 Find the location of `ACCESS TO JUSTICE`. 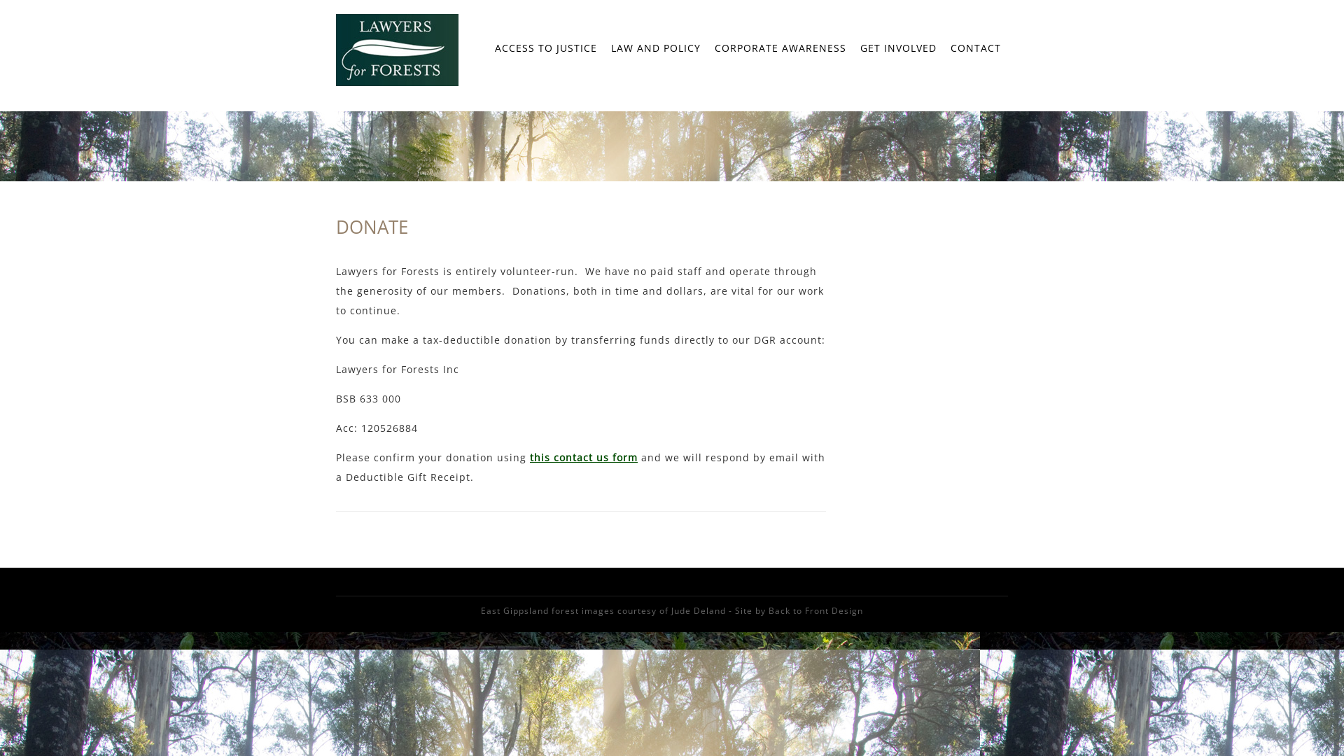

ACCESS TO JUSTICE is located at coordinates (546, 48).